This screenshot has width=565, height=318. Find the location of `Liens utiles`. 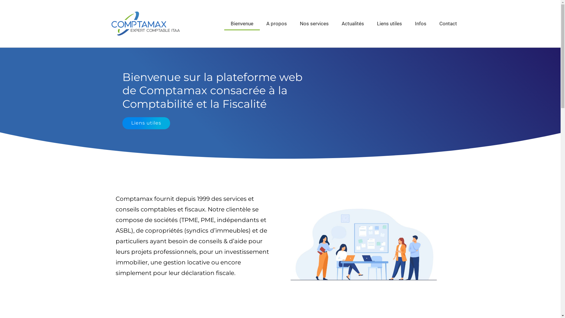

Liens utiles is located at coordinates (147, 123).